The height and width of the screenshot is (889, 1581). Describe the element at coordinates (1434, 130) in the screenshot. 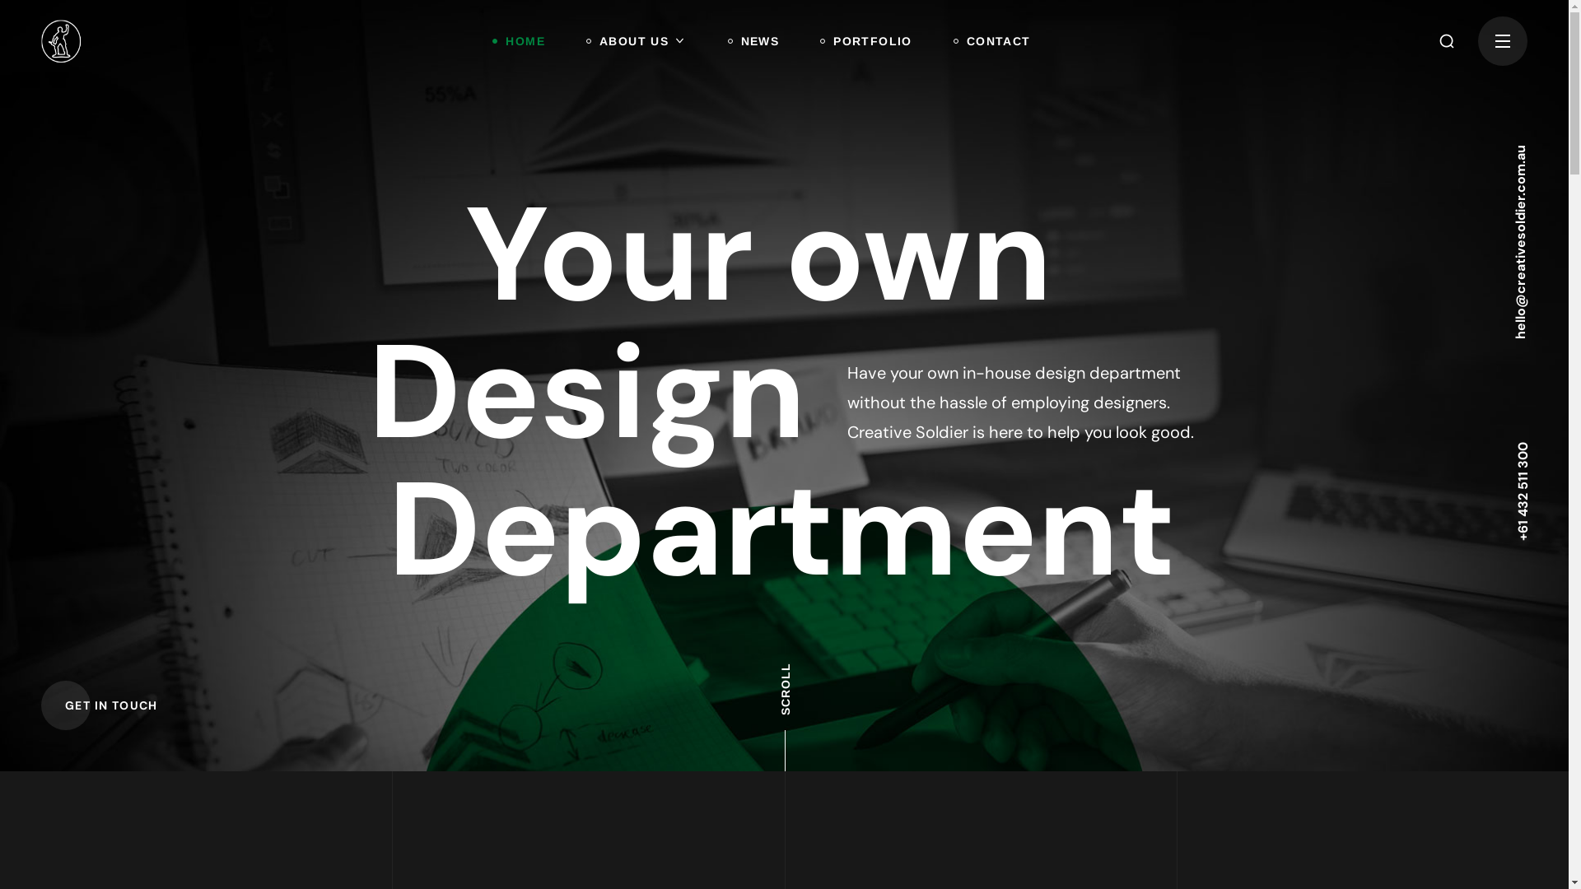

I see `Search` at that location.